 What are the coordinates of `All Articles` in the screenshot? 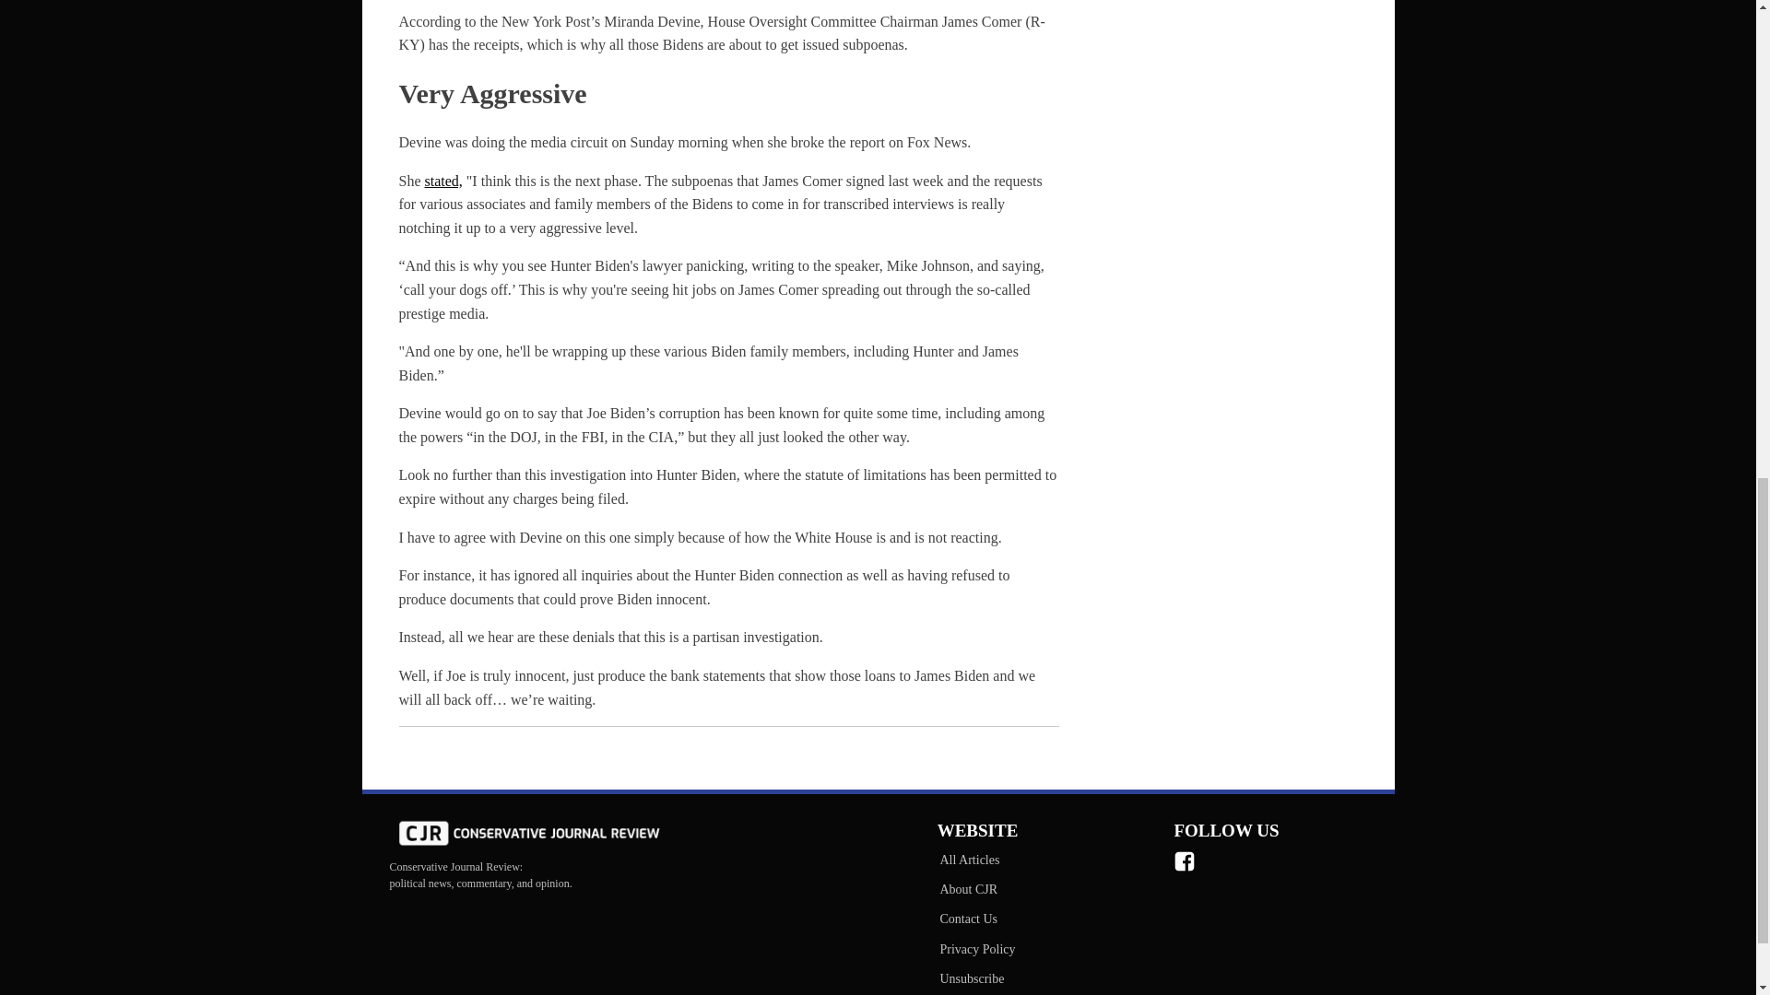 It's located at (976, 860).